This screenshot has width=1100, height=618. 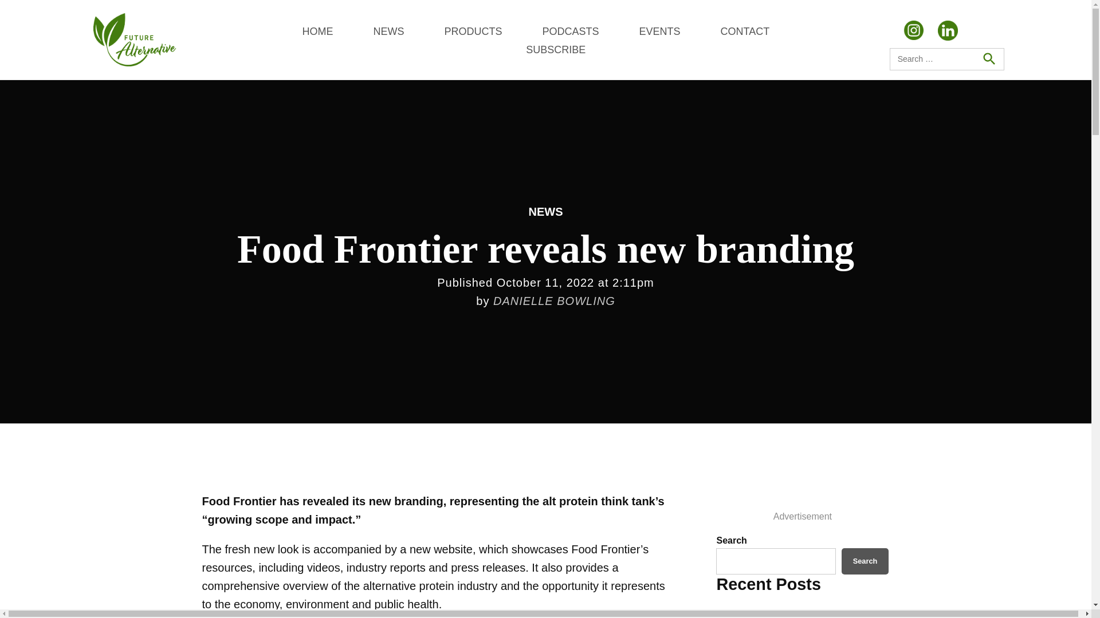 I want to click on SUBSCRIBE, so click(x=555, y=49).